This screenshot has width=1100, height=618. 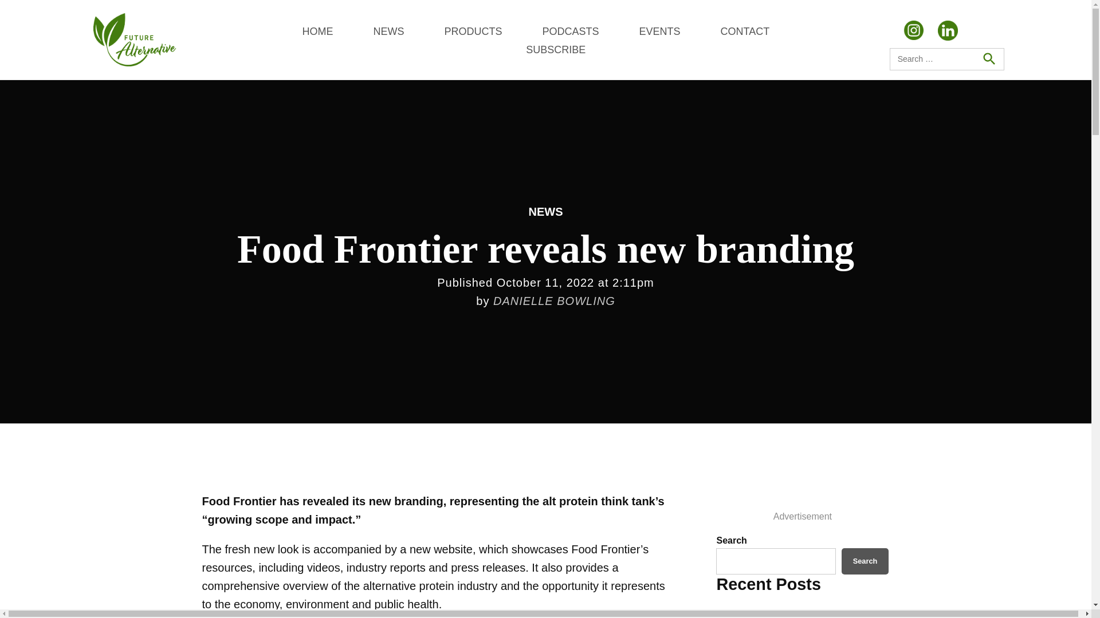 I want to click on SUBSCRIBE, so click(x=555, y=49).